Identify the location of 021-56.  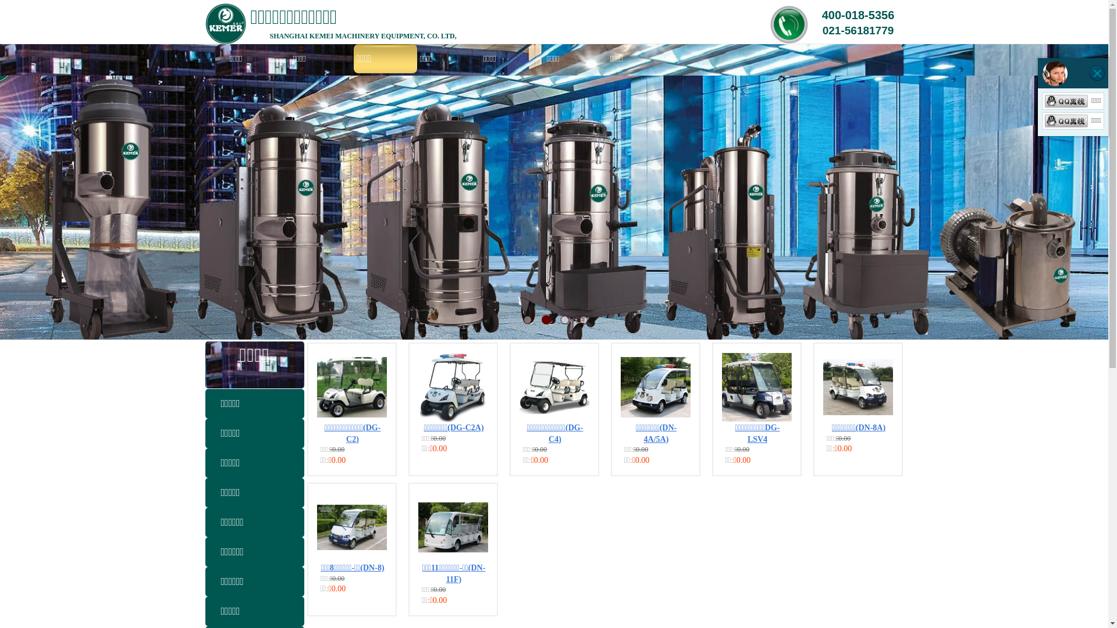
(840, 30).